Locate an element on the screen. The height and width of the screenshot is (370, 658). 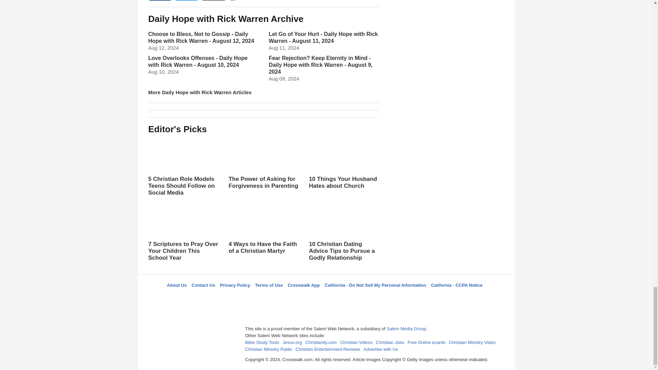
4 Ways to Have the Faith of a Christian Martyr is located at coordinates (263, 228).